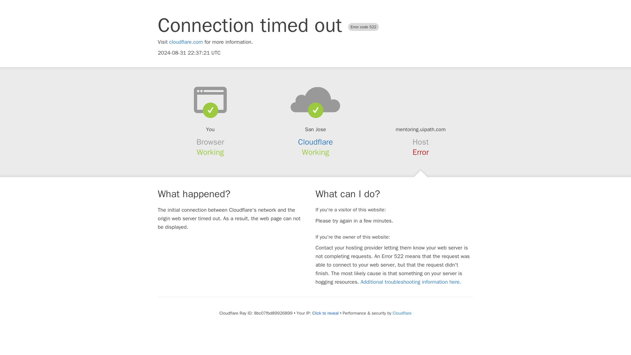  What do you see at coordinates (315, 142) in the screenshot?
I see `Cloudflare` at bounding box center [315, 142].